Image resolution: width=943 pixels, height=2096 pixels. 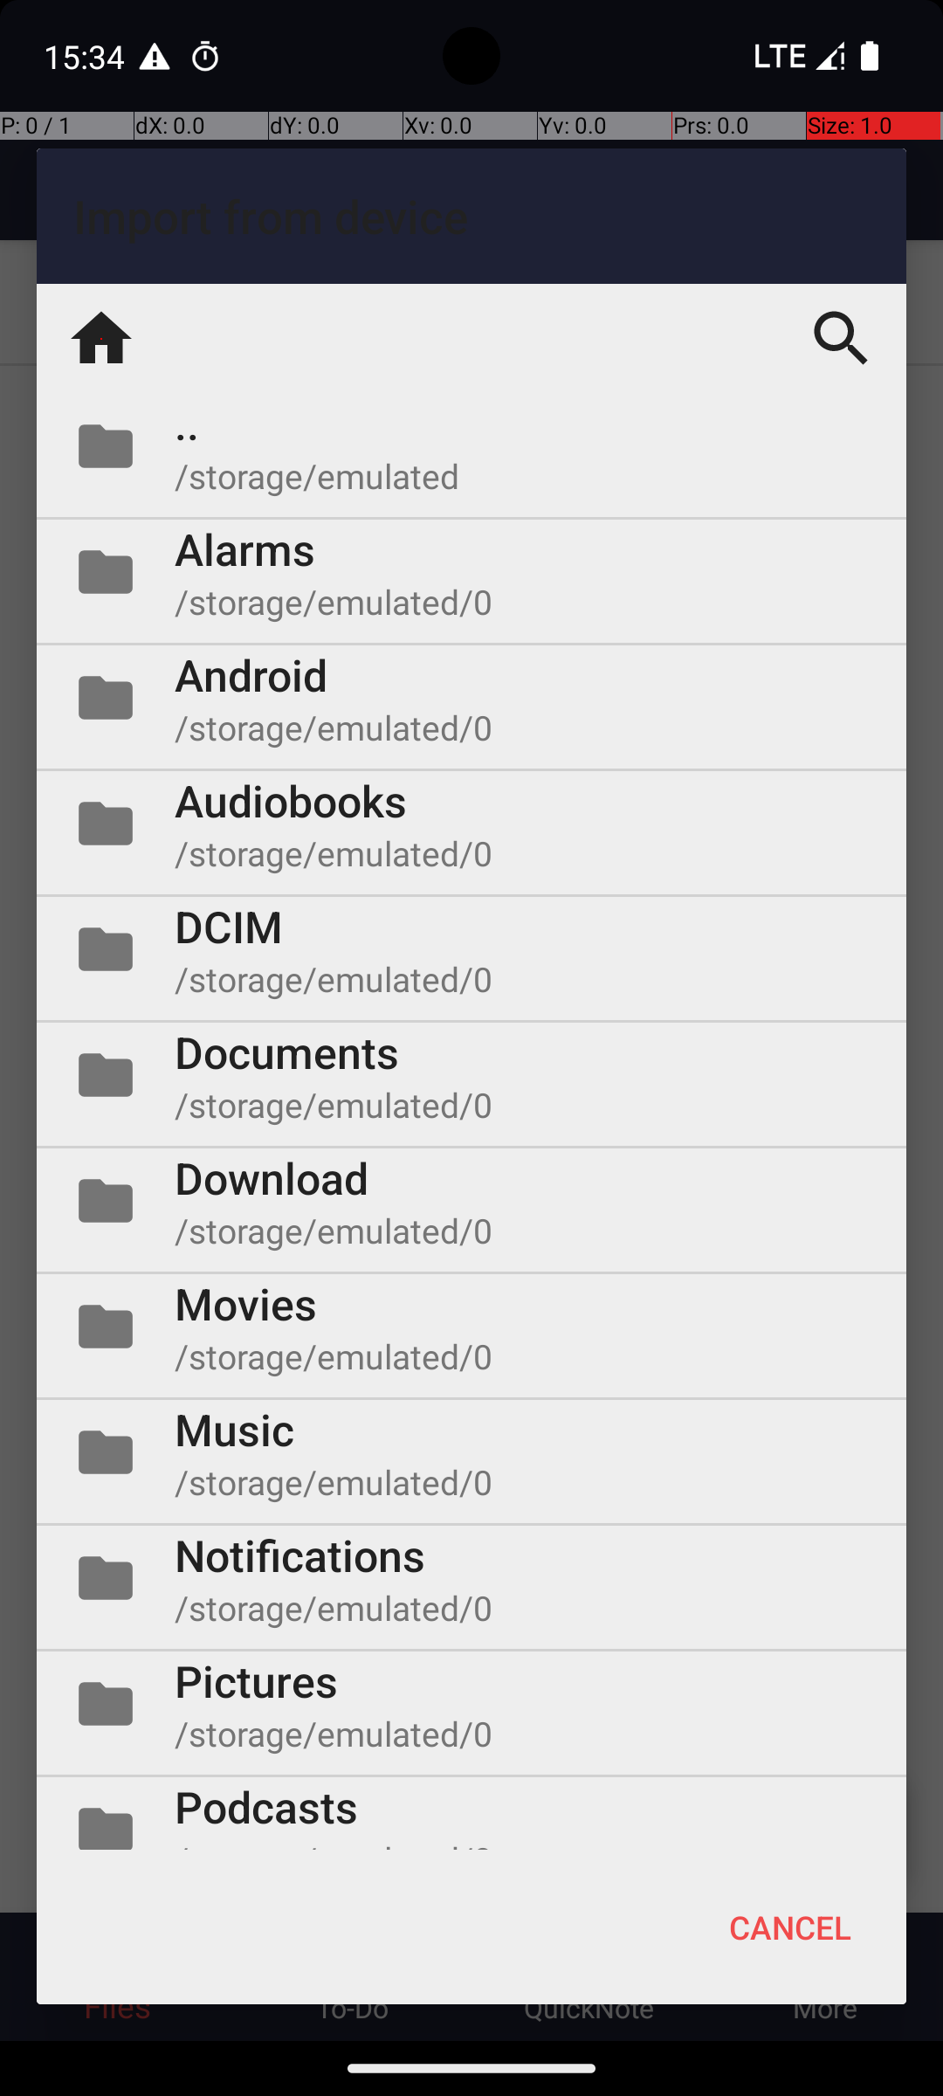 I want to click on Folder DCIM /storage/emulated/0, so click(x=471, y=949).